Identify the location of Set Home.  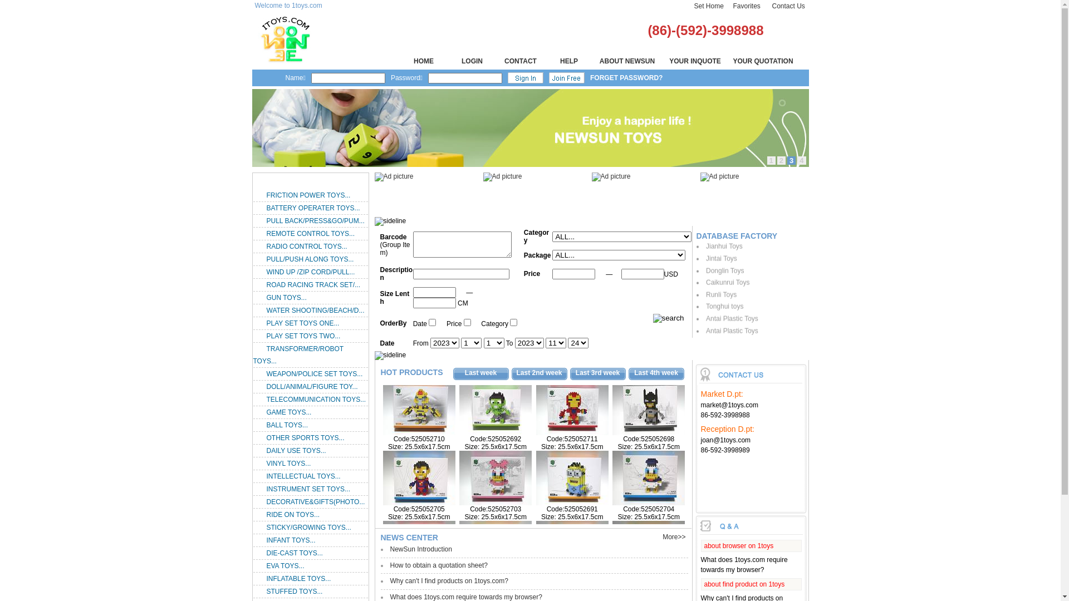
(708, 6).